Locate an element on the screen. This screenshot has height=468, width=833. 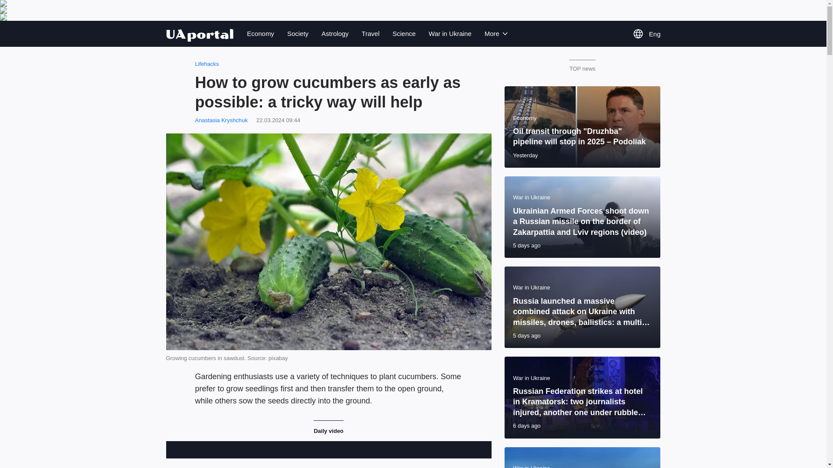
Anastasia Kryshchuk is located at coordinates (221, 120).